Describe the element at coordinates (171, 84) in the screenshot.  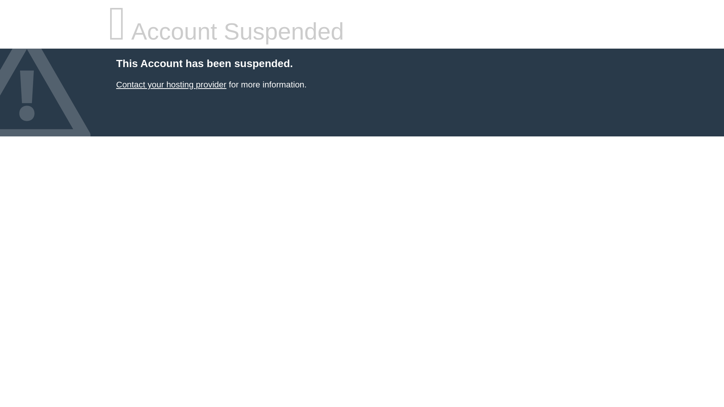
I see `Contact your hosting provider` at that location.